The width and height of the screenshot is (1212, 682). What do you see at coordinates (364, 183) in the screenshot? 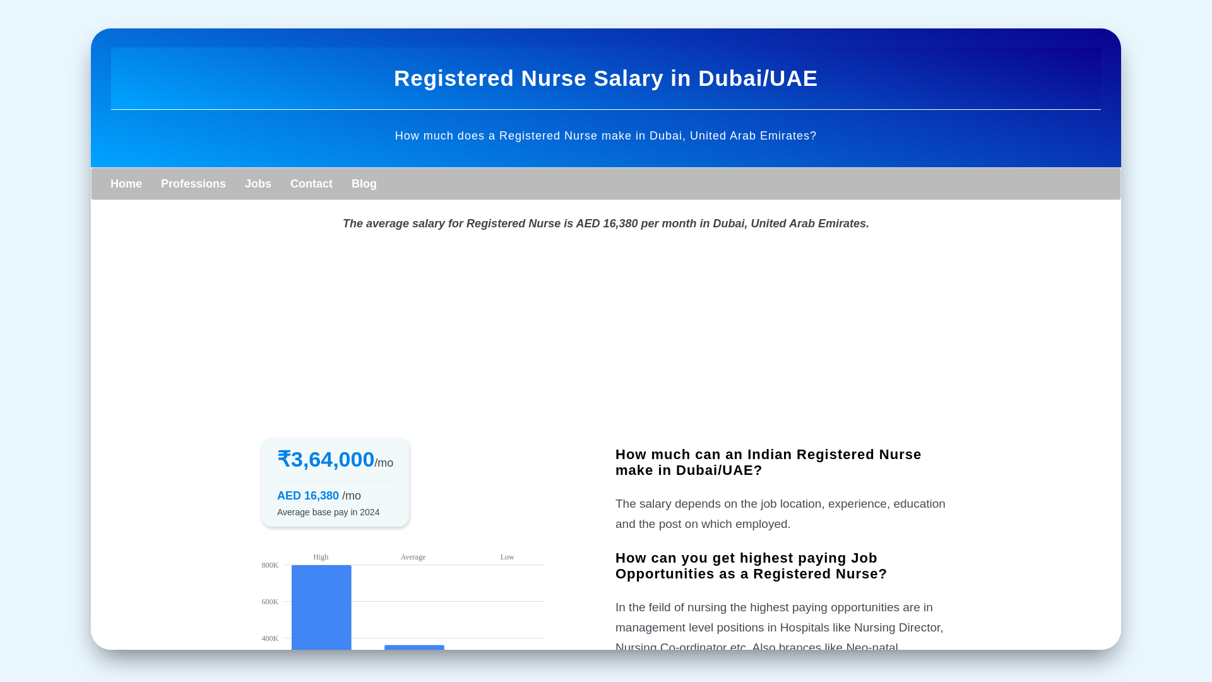
I see `Blog` at bounding box center [364, 183].